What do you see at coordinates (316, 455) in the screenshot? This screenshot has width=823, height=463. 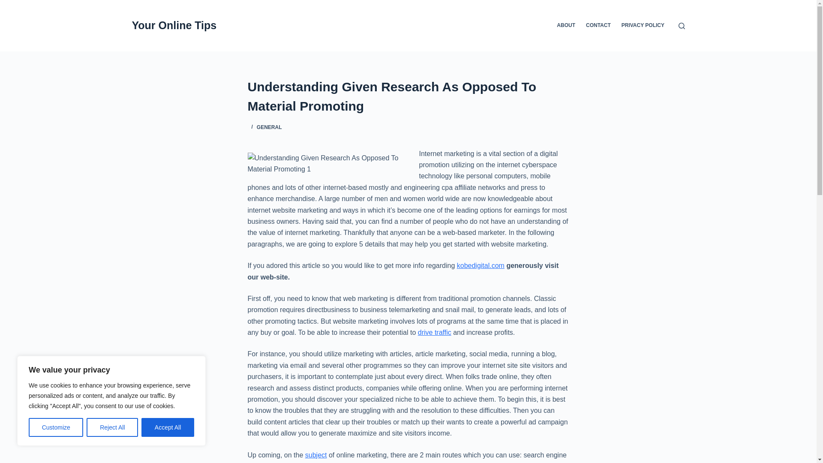 I see `subject` at bounding box center [316, 455].